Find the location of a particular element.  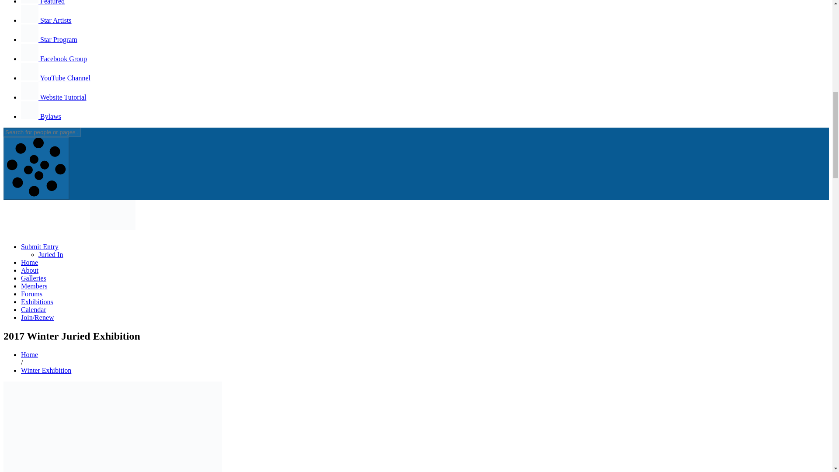

Facebook Group is located at coordinates (54, 59).